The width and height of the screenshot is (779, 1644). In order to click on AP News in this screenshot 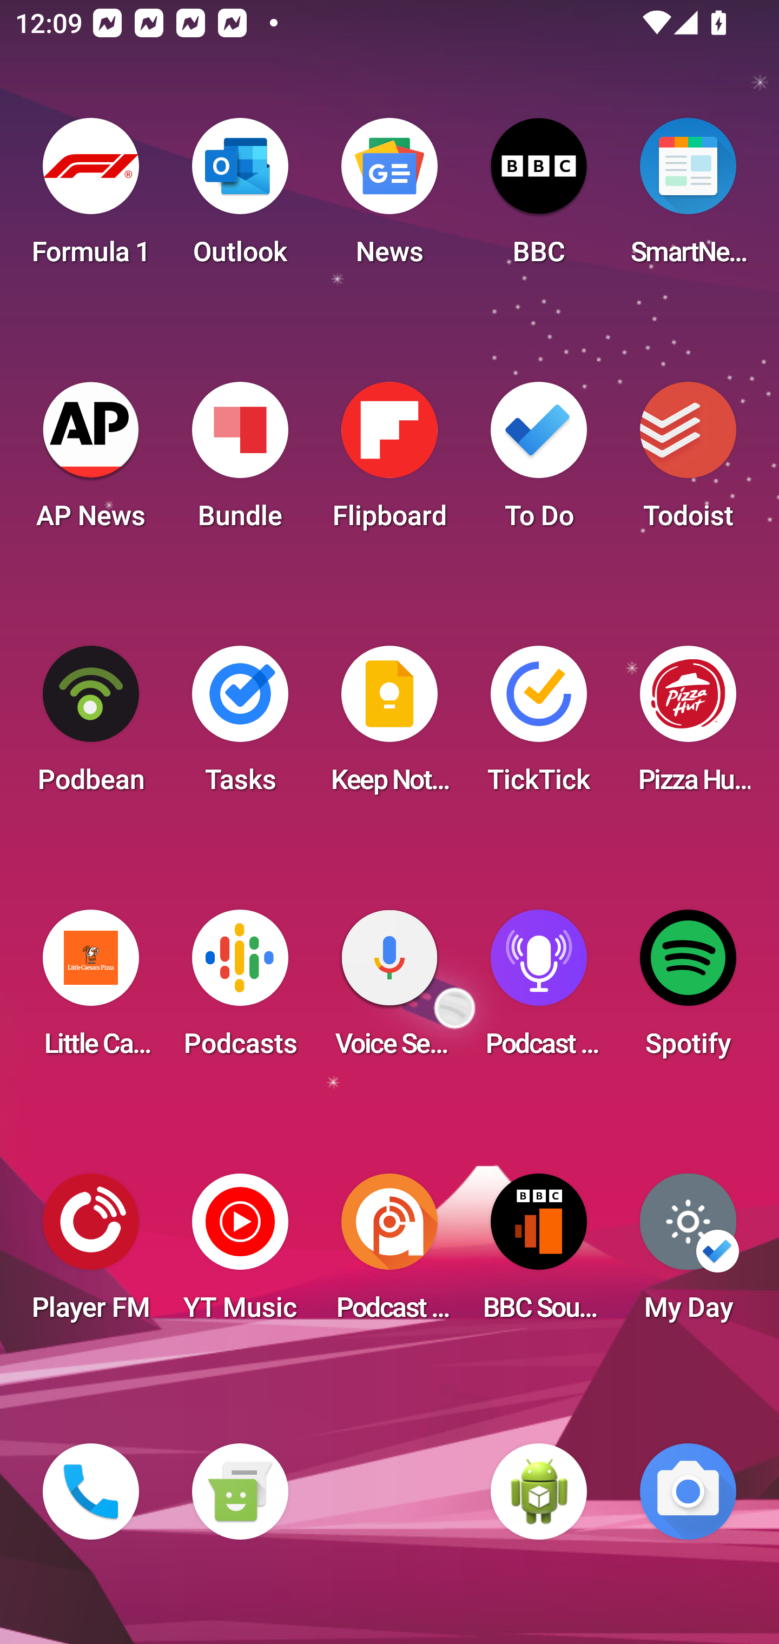, I will do `click(91, 462)`.